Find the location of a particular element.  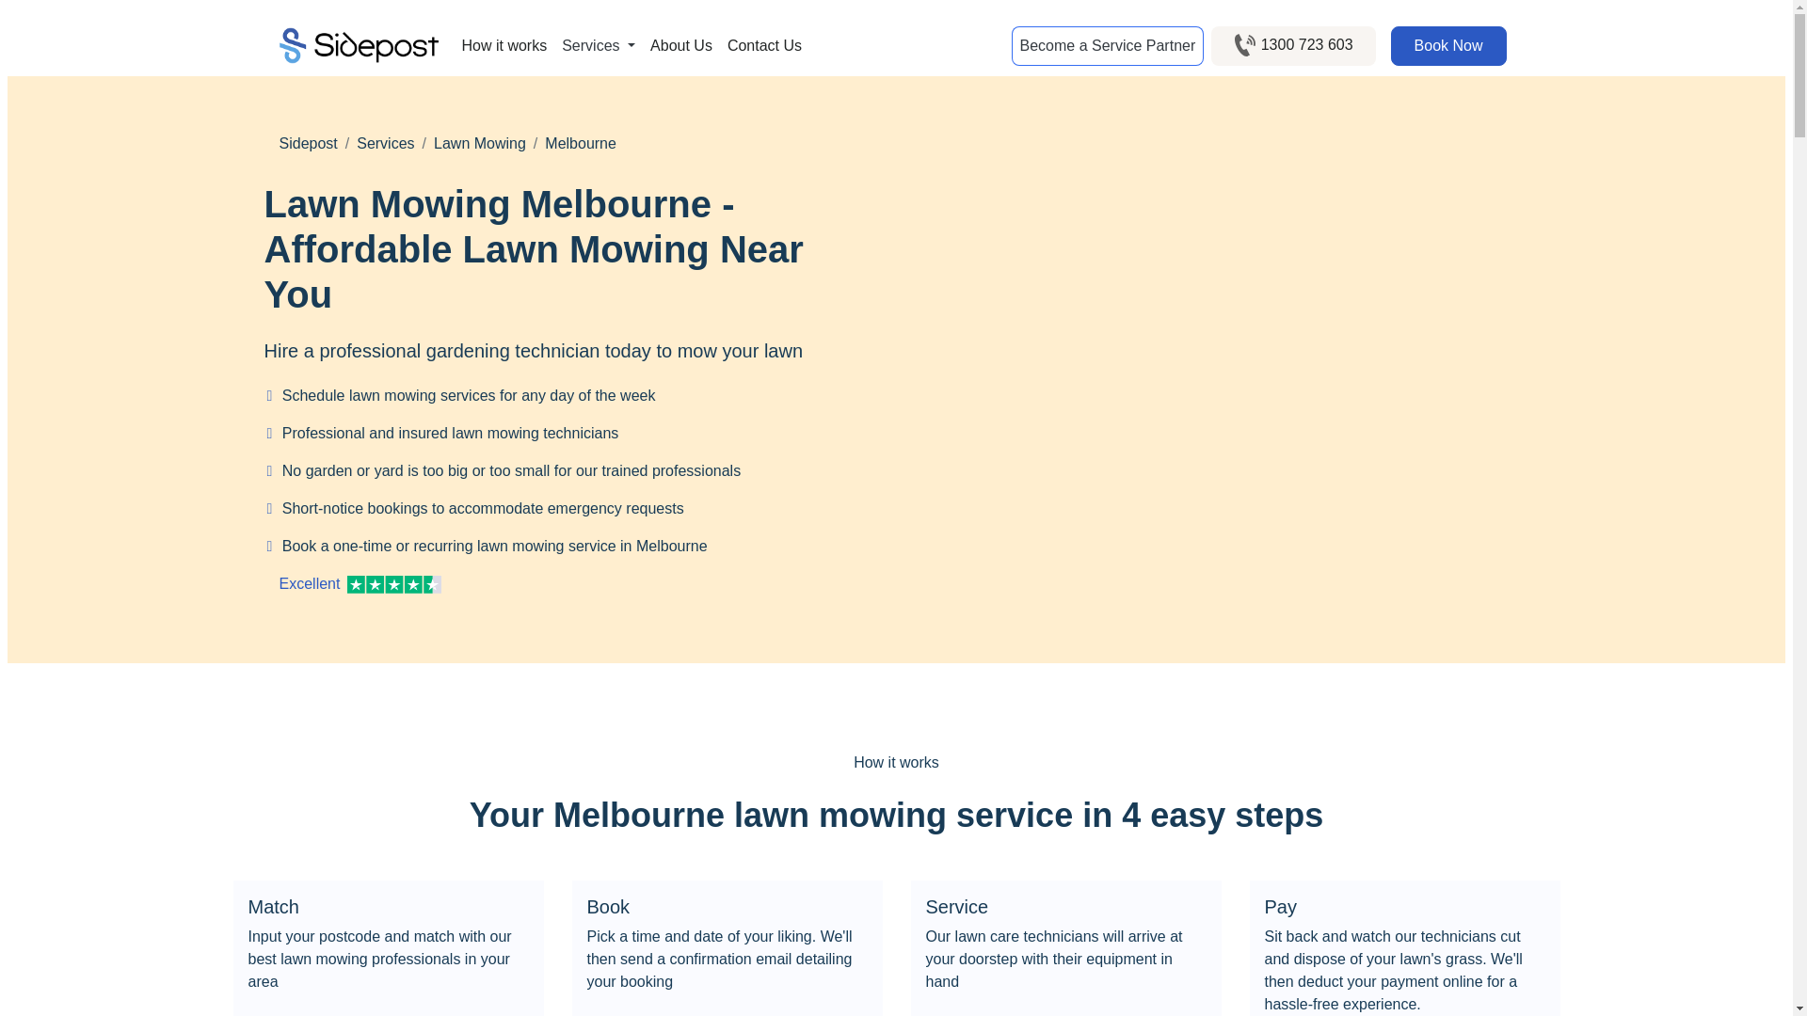

How it works is located at coordinates (504, 46).